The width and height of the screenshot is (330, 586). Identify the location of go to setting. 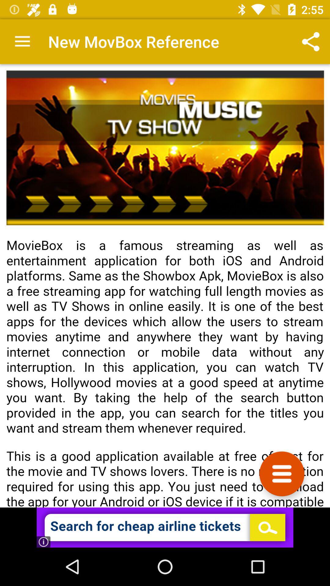
(282, 474).